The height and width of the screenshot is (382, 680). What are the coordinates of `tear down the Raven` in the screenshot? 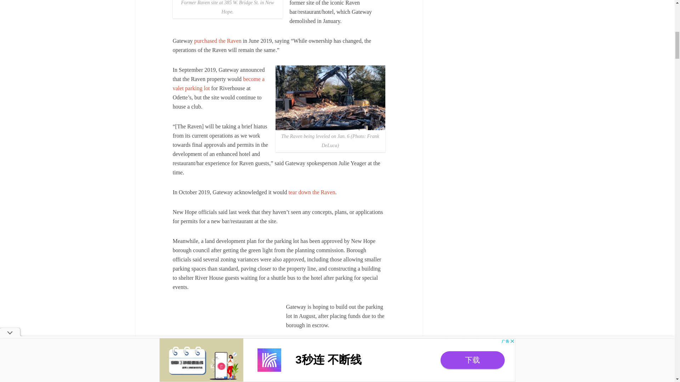 It's located at (312, 192).